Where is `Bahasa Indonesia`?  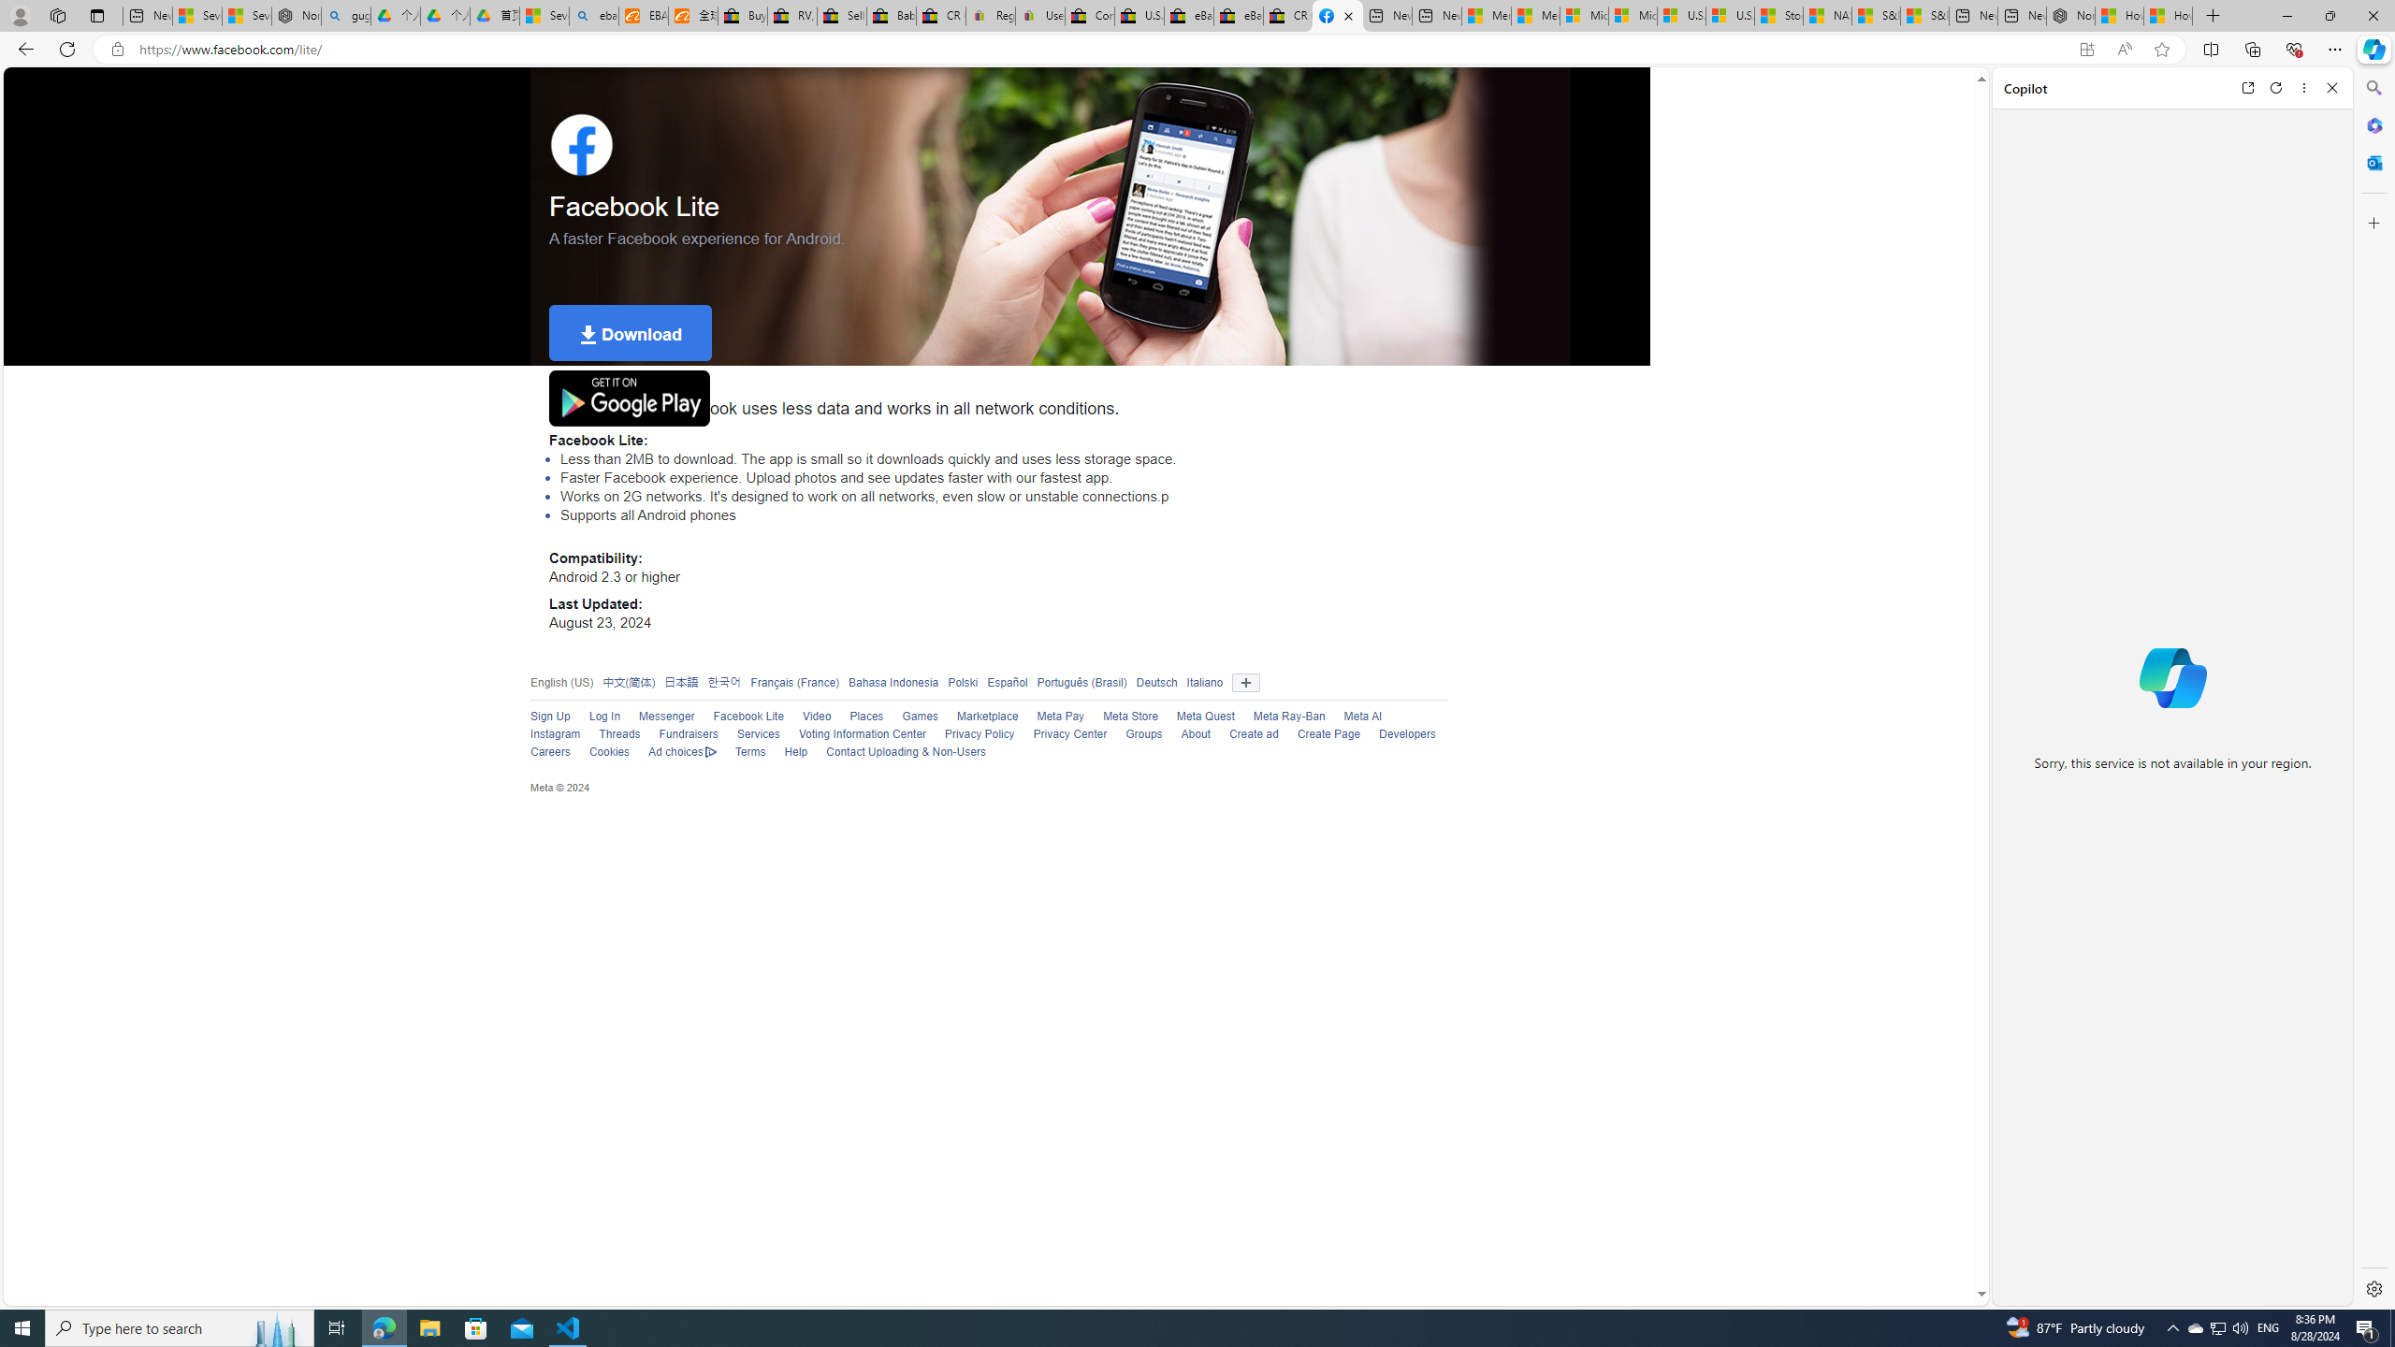
Bahasa Indonesia is located at coordinates (889, 683).